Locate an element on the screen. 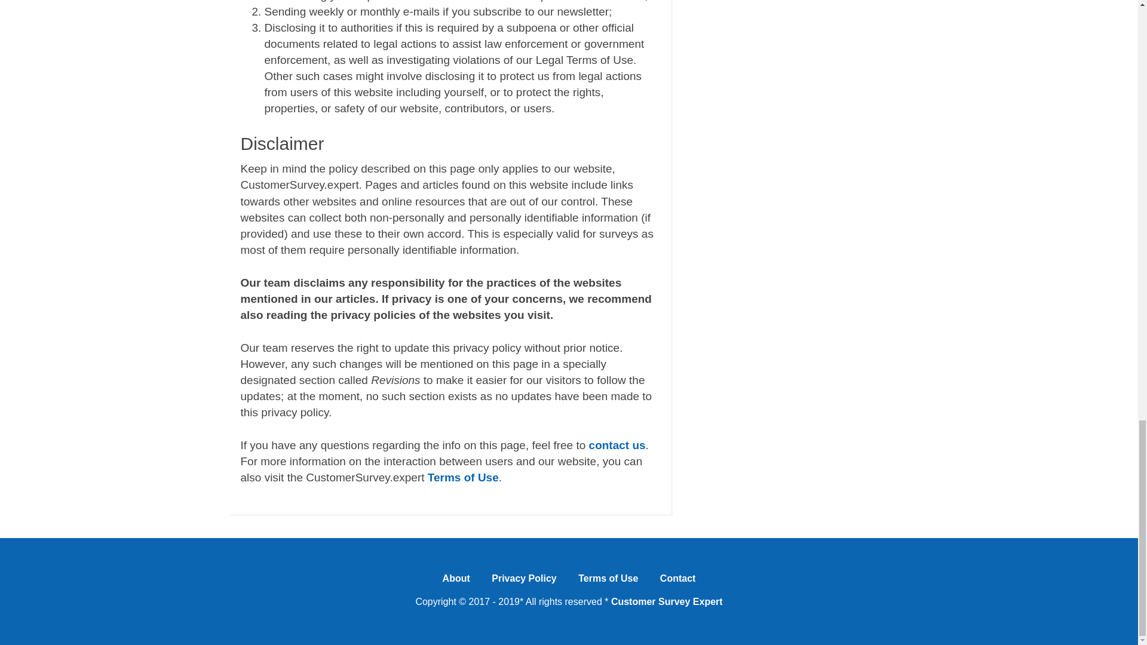 The height and width of the screenshot is (645, 1147). Terms of Use is located at coordinates (464, 478).